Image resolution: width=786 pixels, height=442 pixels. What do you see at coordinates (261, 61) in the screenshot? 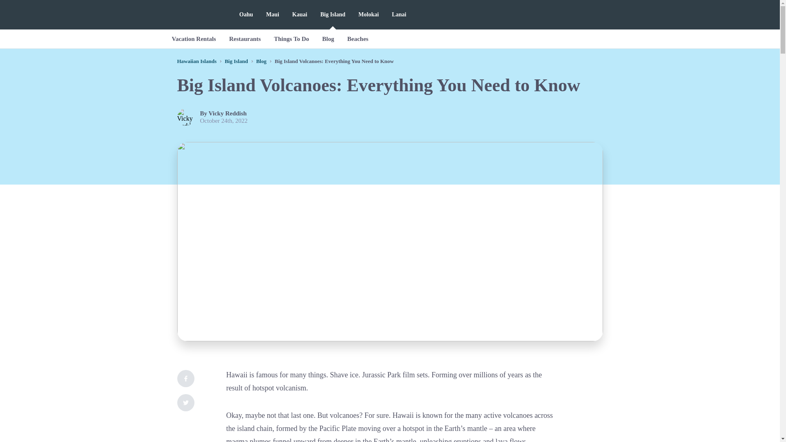
I see `Blog` at bounding box center [261, 61].